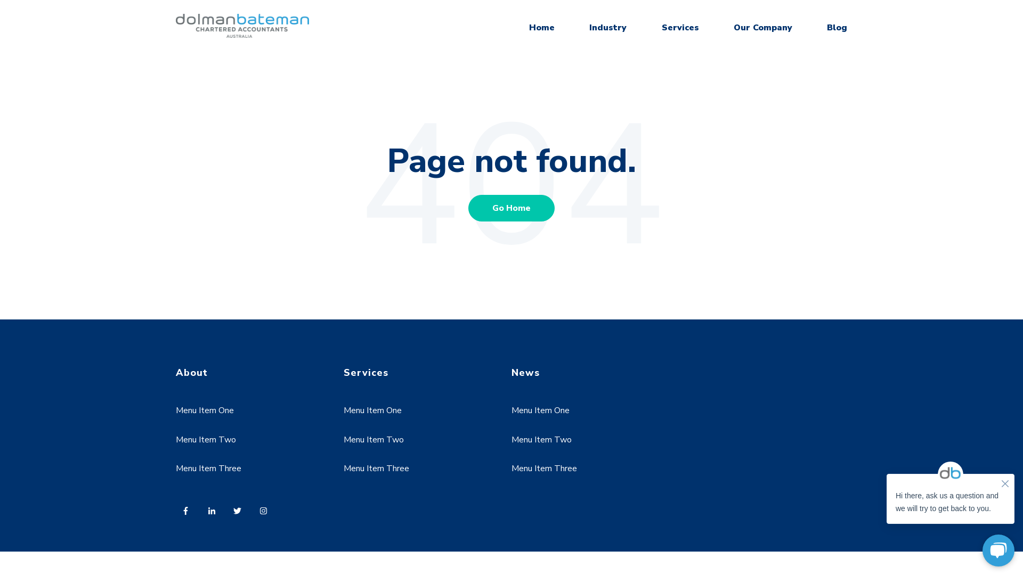  Describe the element at coordinates (241, 514) in the screenshot. I see `Follow us on Twitter` at that location.